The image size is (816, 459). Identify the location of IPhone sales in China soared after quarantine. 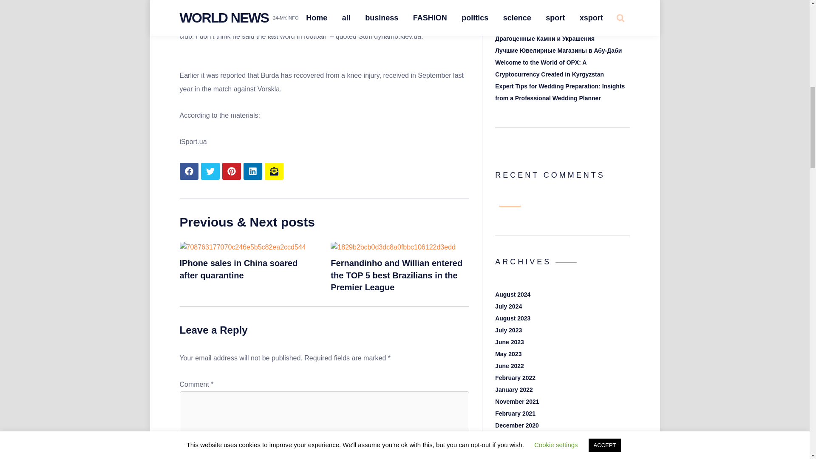
(238, 269).